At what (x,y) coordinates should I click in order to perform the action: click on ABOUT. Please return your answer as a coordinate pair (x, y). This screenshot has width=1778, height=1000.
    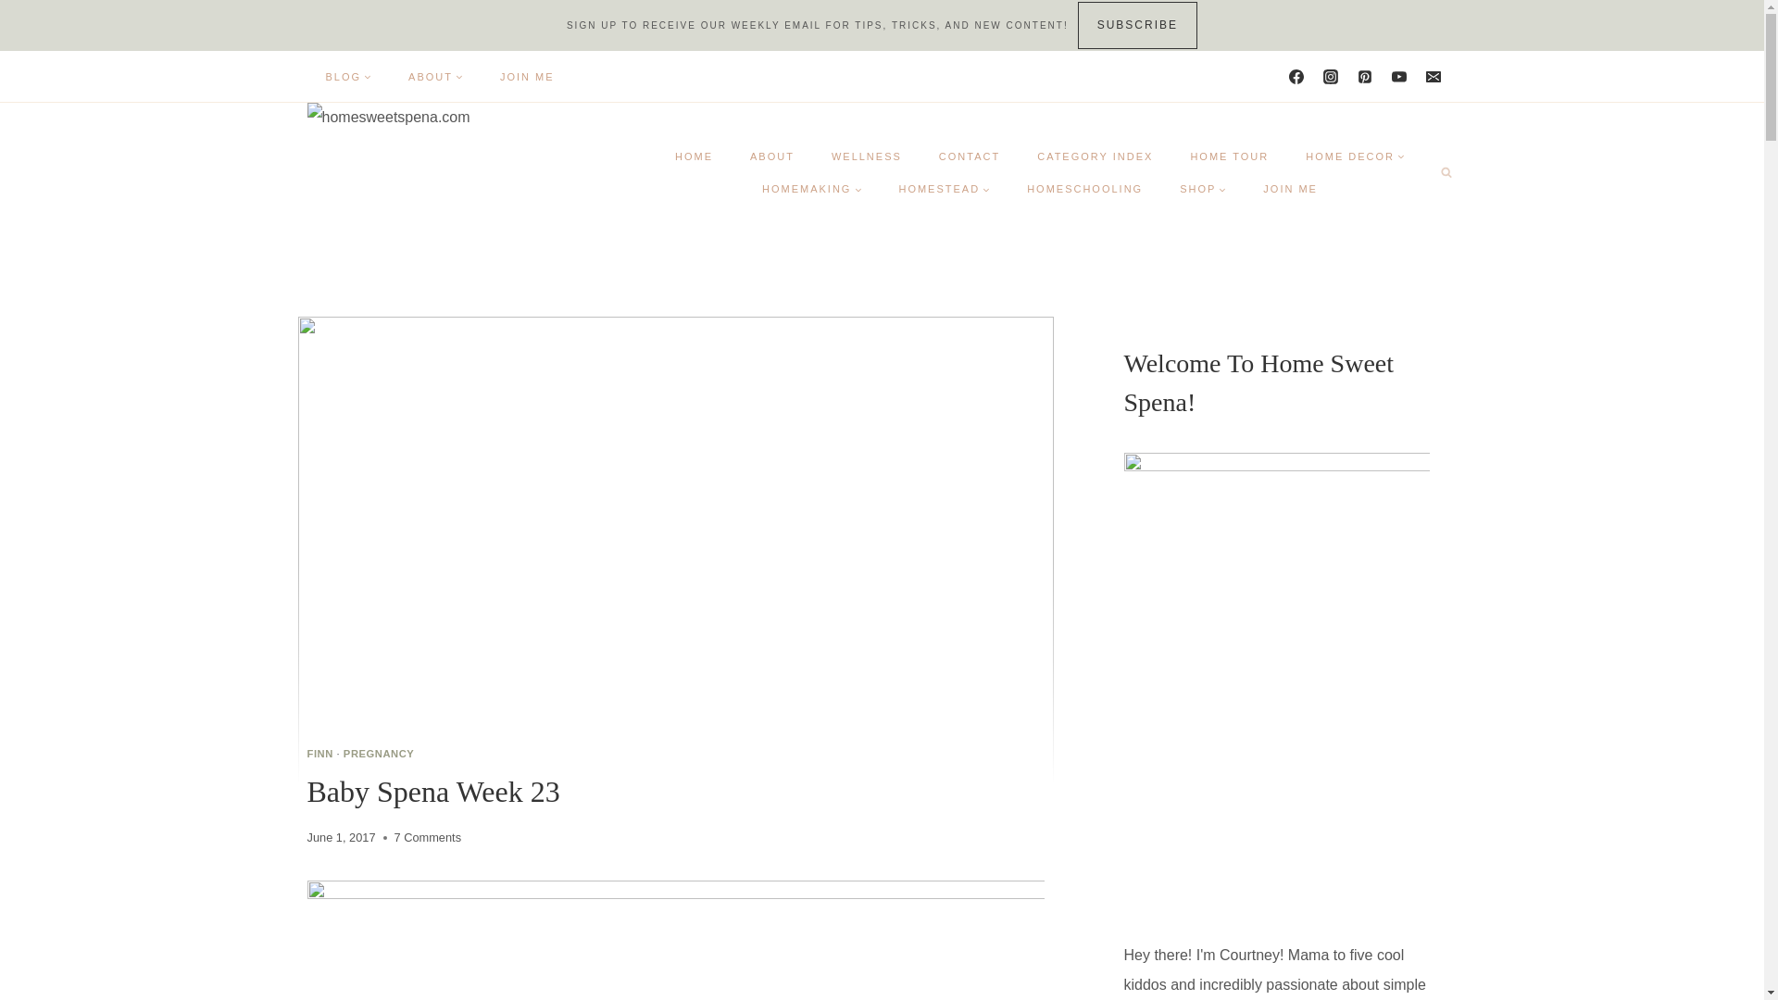
    Looking at the image, I should click on (435, 76).